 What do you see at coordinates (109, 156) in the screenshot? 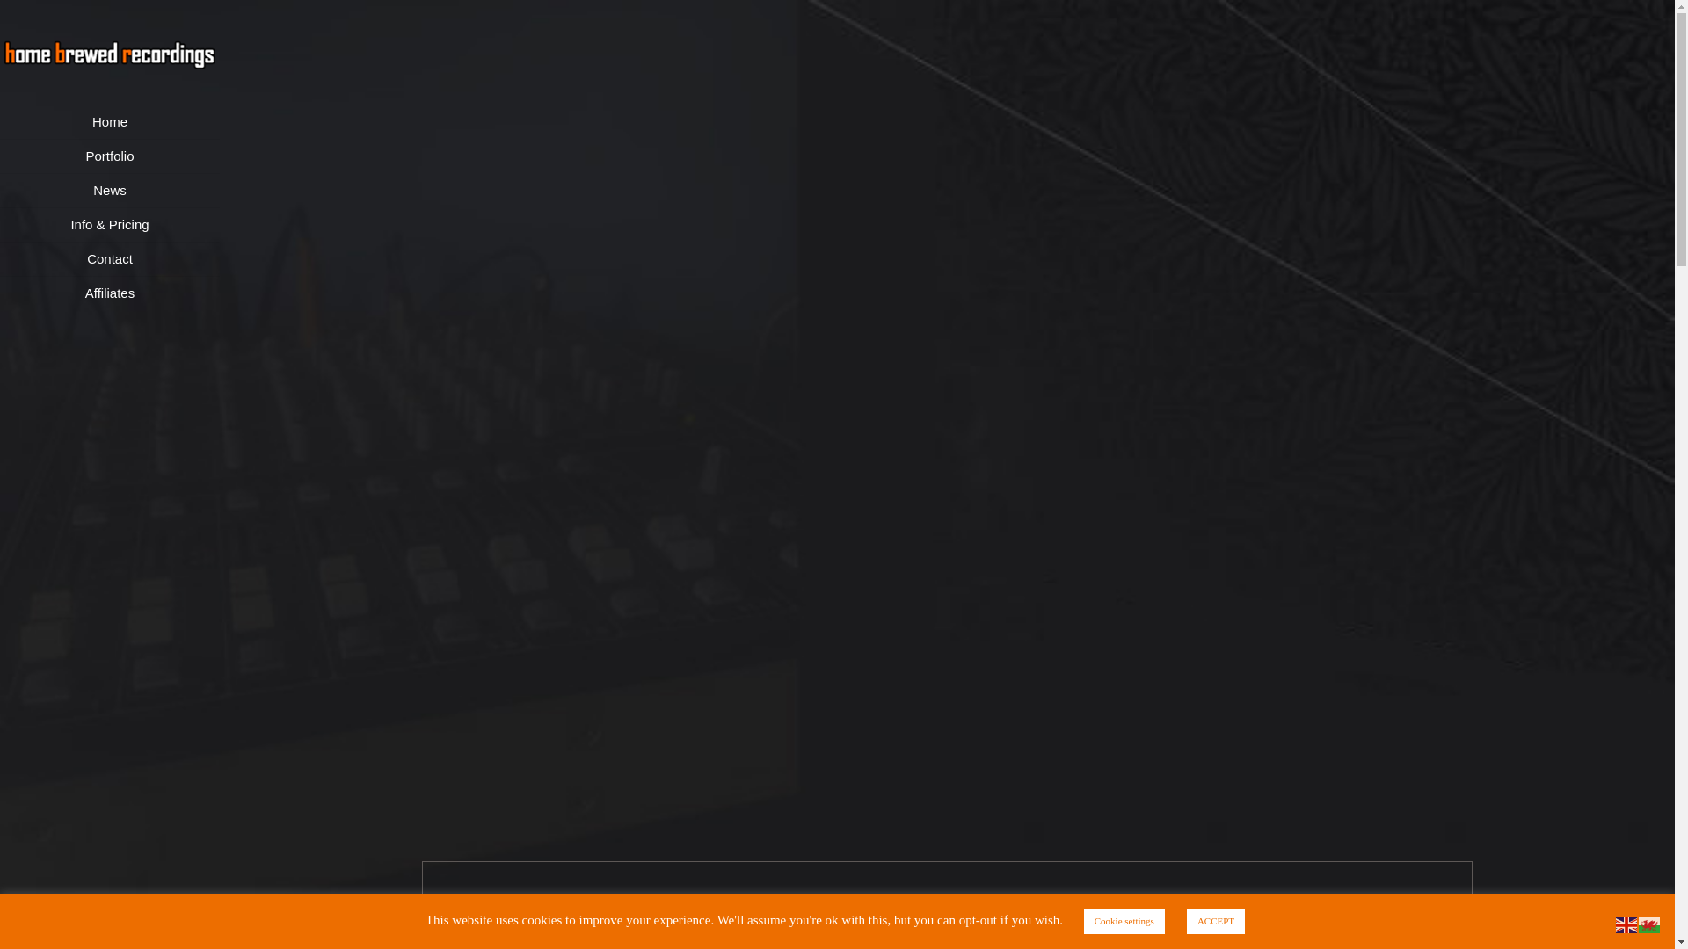
I see `Portfolio` at bounding box center [109, 156].